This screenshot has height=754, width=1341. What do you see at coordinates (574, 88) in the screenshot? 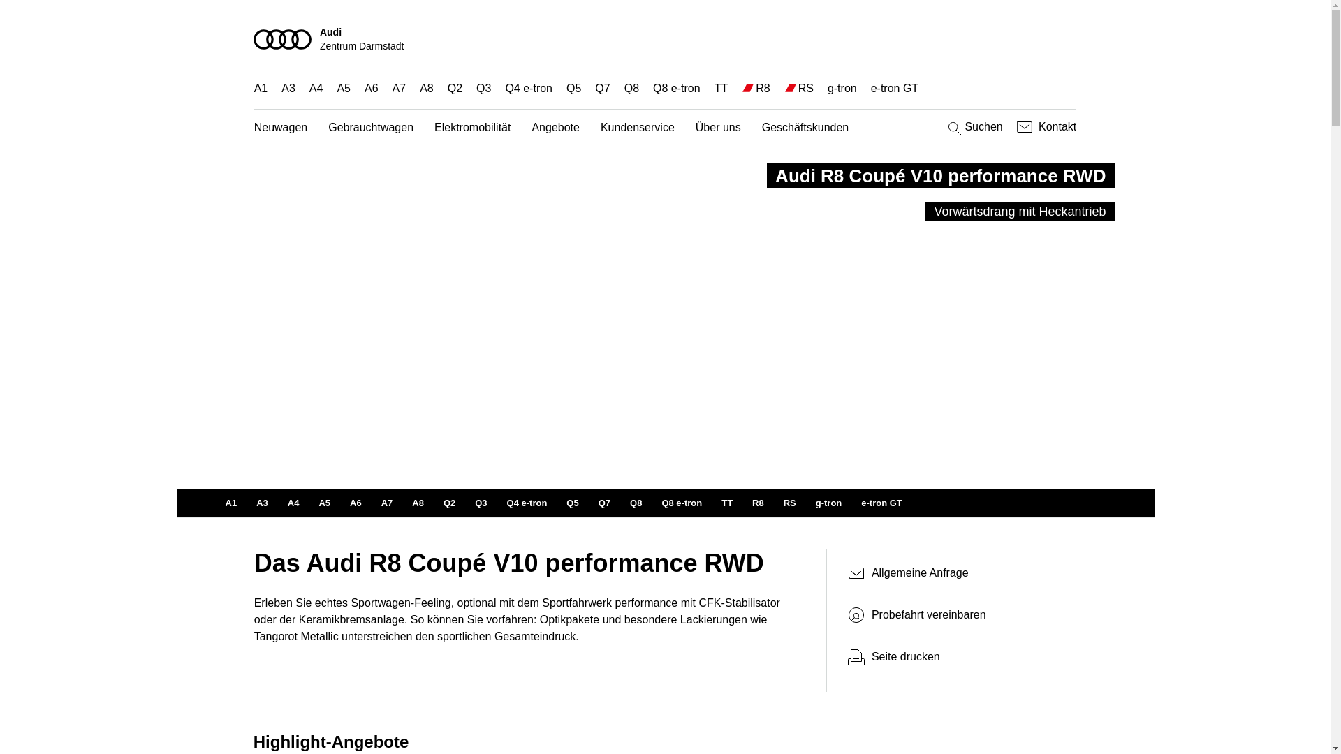
I see `Q5` at bounding box center [574, 88].